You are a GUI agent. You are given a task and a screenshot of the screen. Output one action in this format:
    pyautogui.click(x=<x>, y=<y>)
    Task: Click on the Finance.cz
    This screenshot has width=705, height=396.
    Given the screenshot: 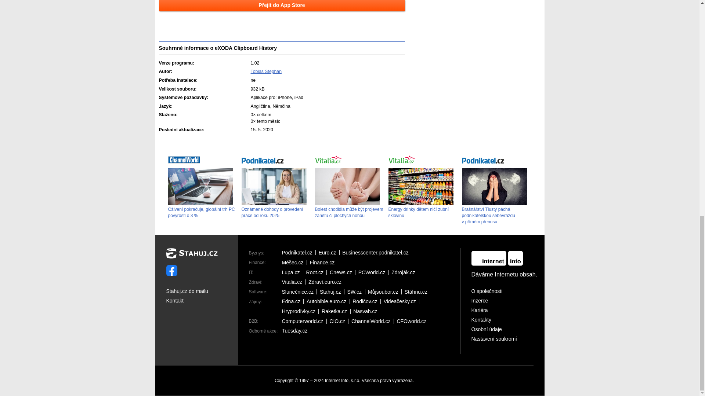 What is the action you would take?
    pyautogui.click(x=324, y=262)
    